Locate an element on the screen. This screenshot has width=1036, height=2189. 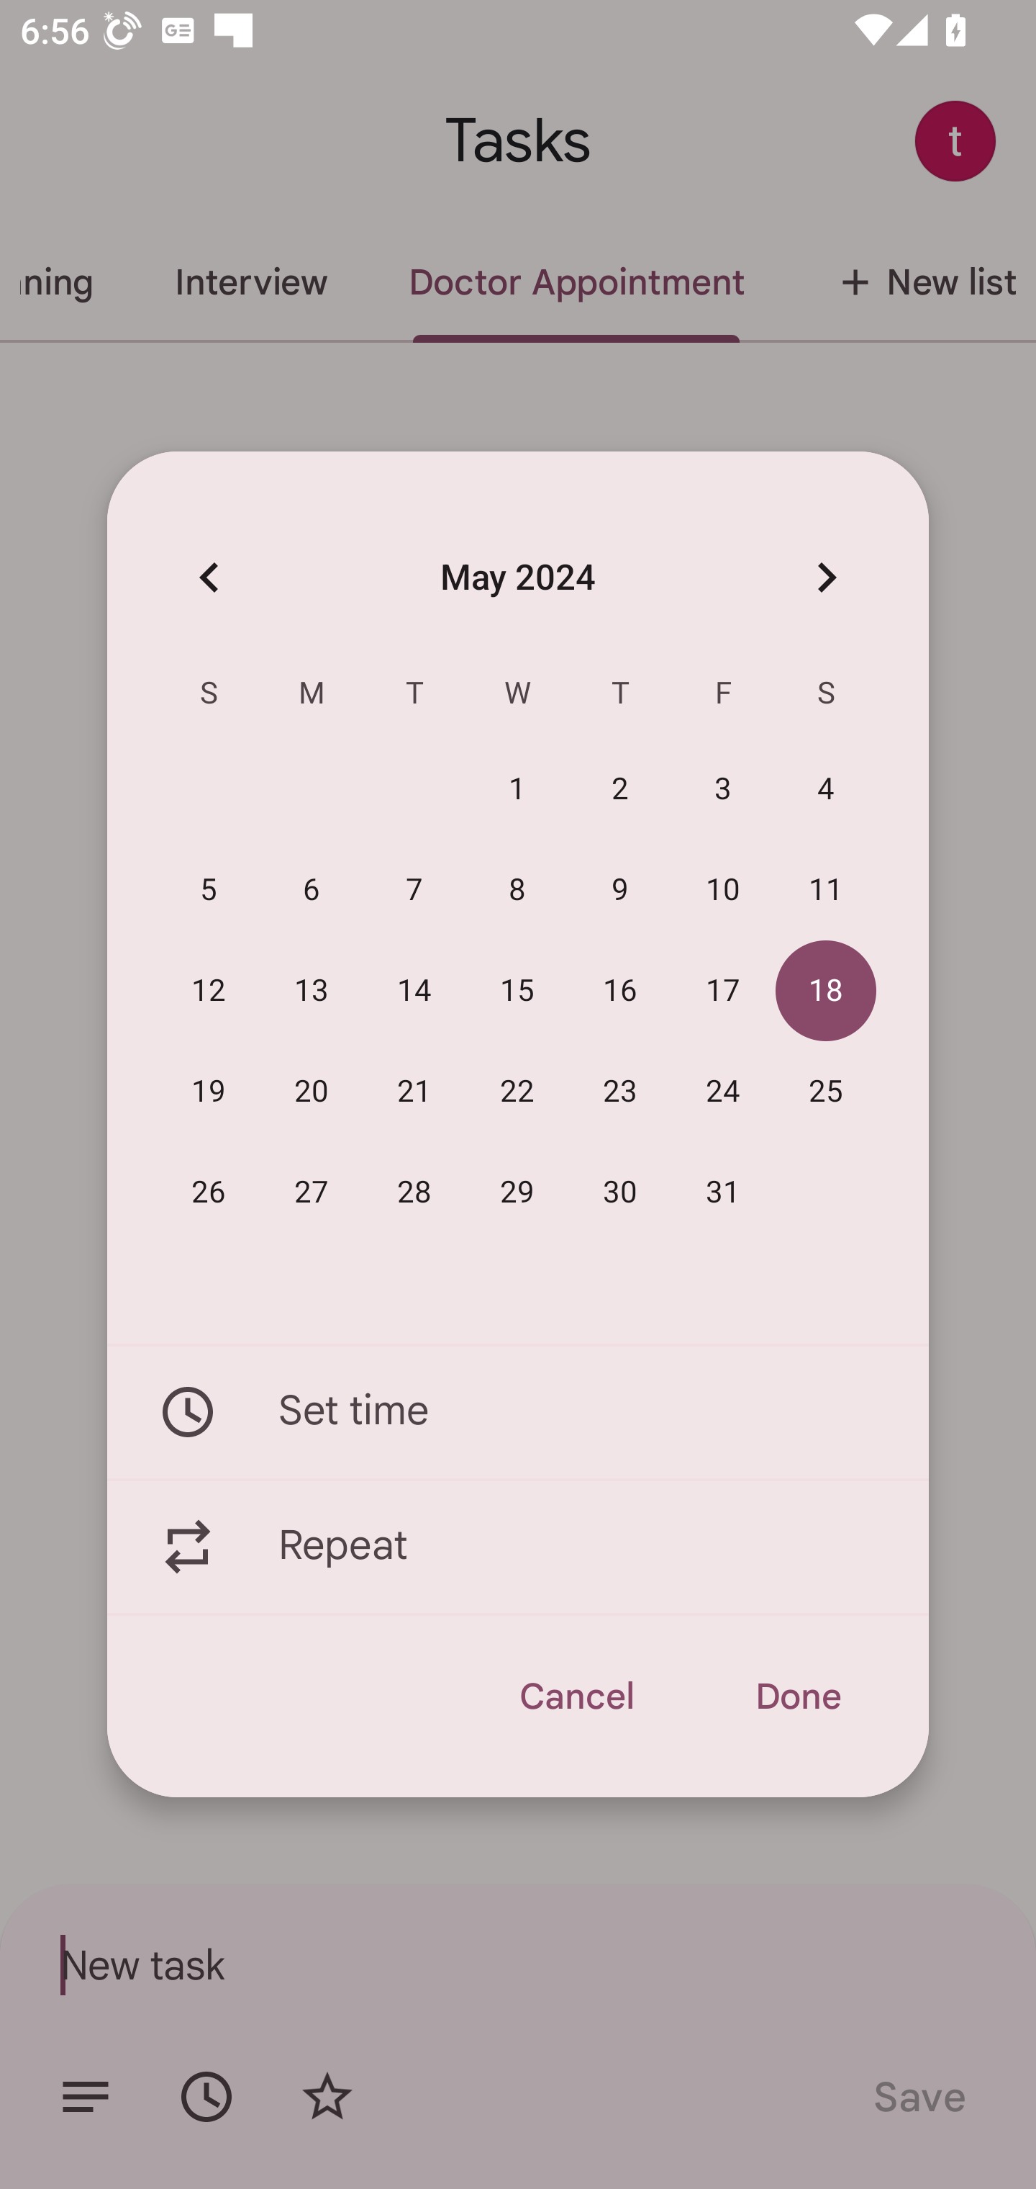
14 14 May 2024 is located at coordinates (414, 992).